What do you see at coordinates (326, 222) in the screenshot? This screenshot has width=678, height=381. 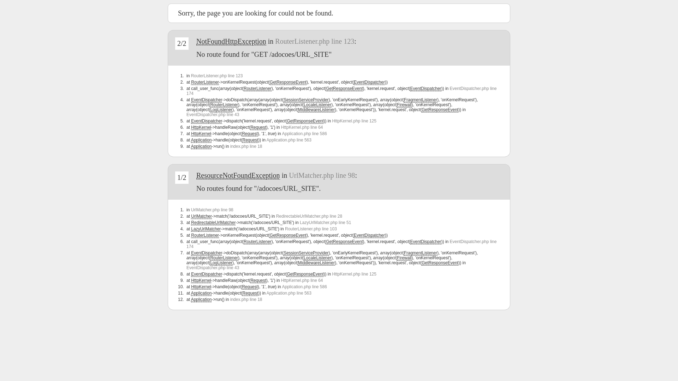 I see `LazyUrlMatcher.php line 51` at bounding box center [326, 222].